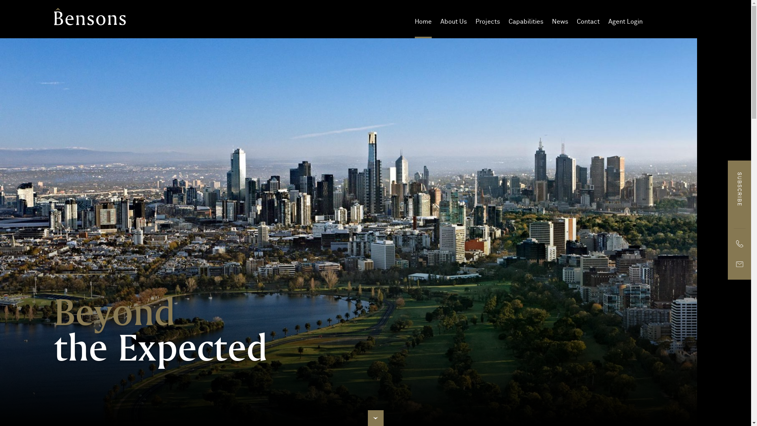 This screenshot has height=426, width=757. What do you see at coordinates (625, 22) in the screenshot?
I see `Agent Login` at bounding box center [625, 22].